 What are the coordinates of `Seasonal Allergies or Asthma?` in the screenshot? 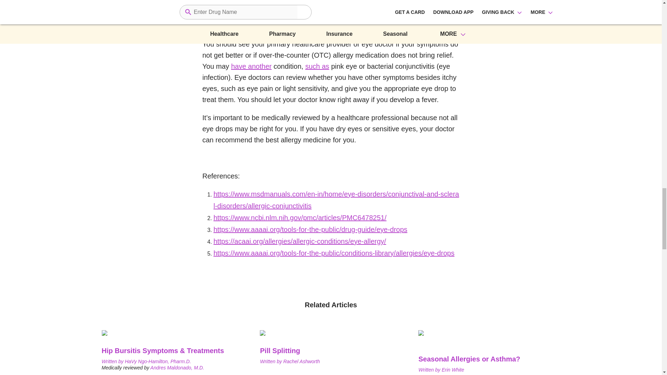 It's located at (489, 359).